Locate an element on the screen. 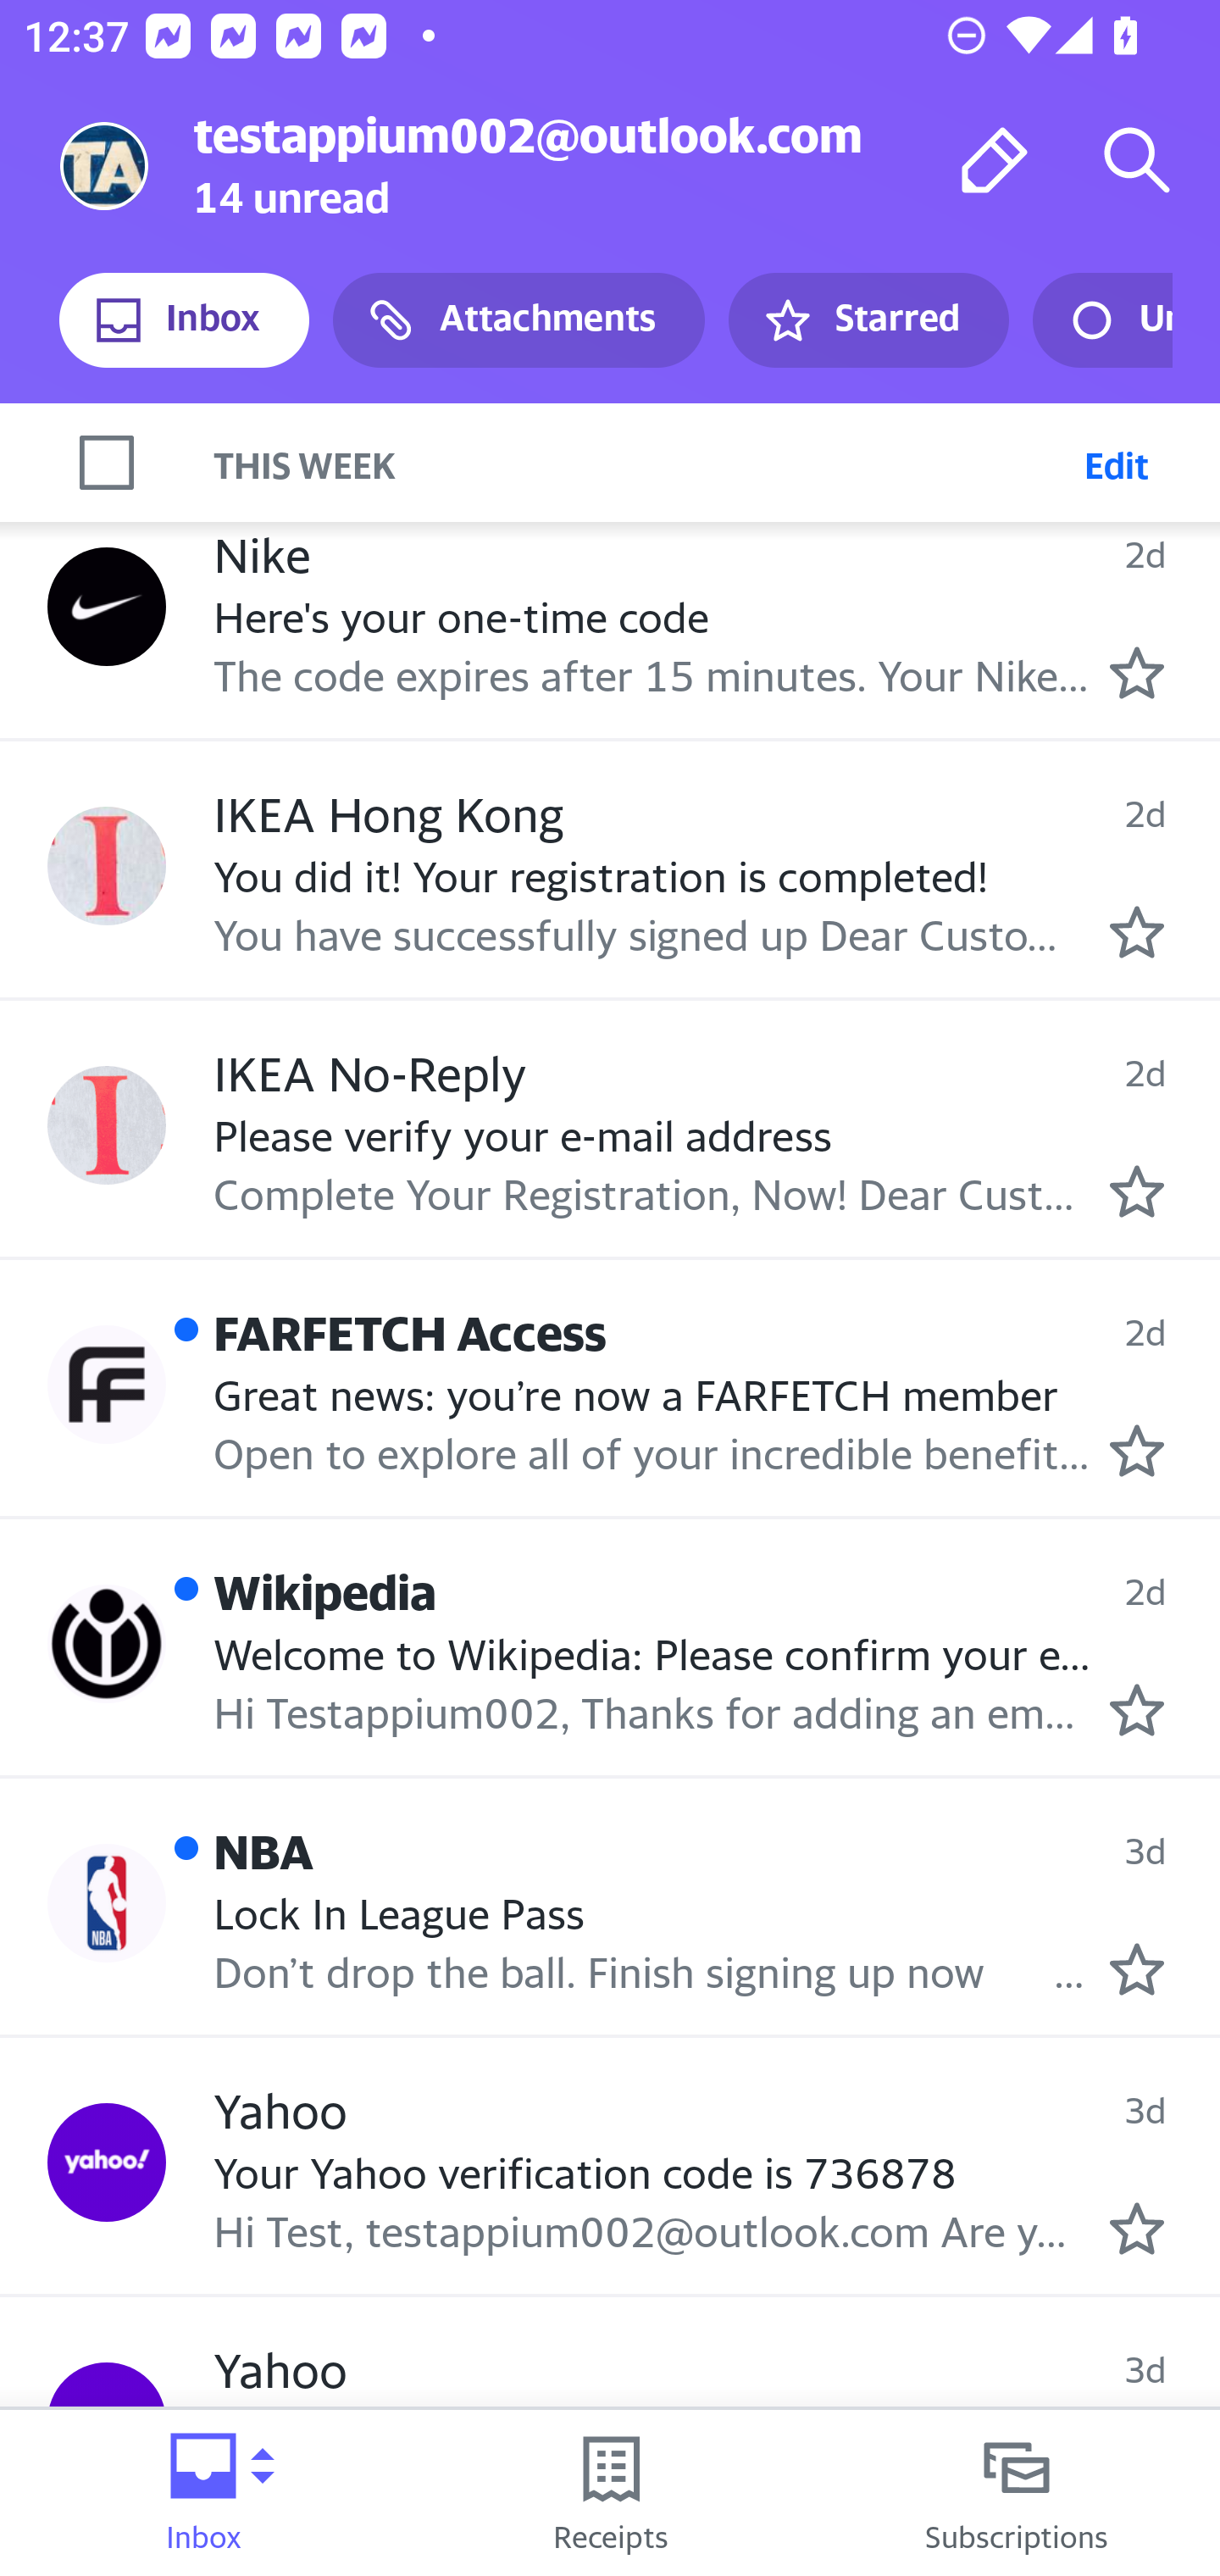 The image size is (1220, 2576). Inbox Folder picker is located at coordinates (203, 2493).